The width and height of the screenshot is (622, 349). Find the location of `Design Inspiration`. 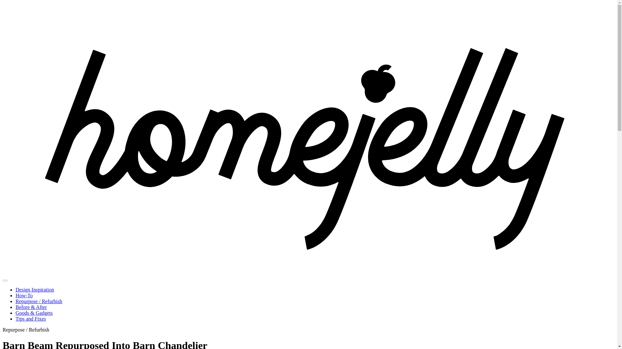

Design Inspiration is located at coordinates (35, 290).